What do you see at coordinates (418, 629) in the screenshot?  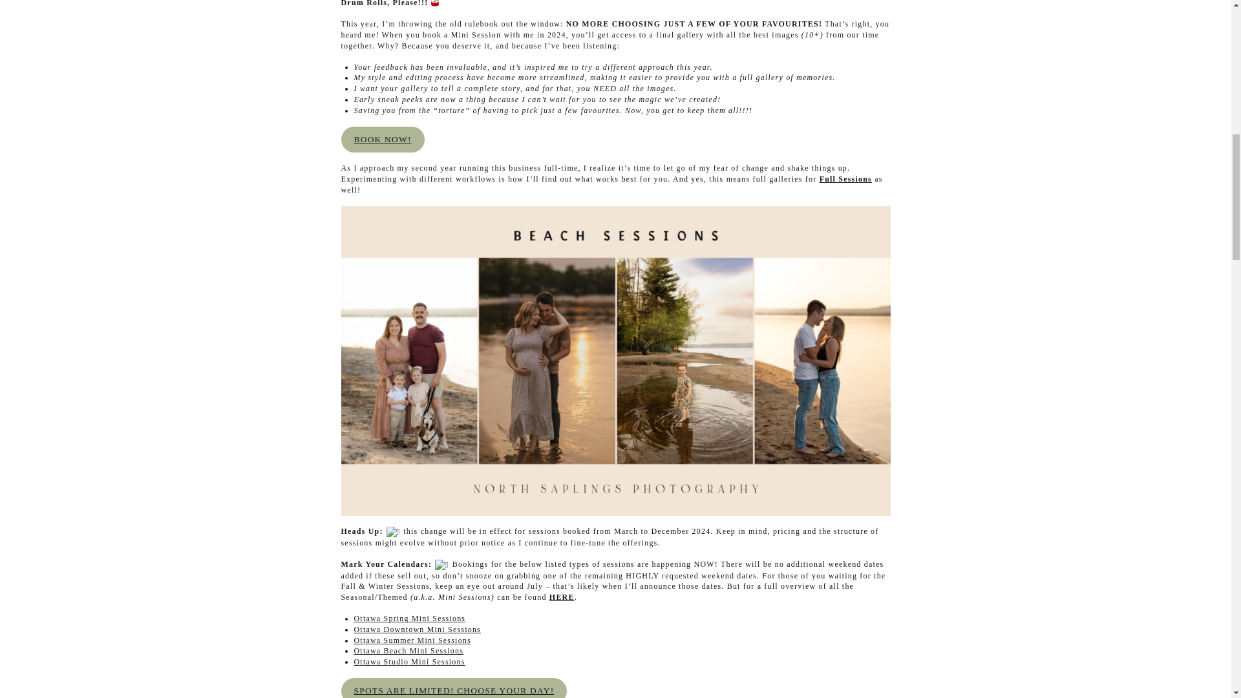 I see `Ottawa Downtown Mini Sessions` at bounding box center [418, 629].